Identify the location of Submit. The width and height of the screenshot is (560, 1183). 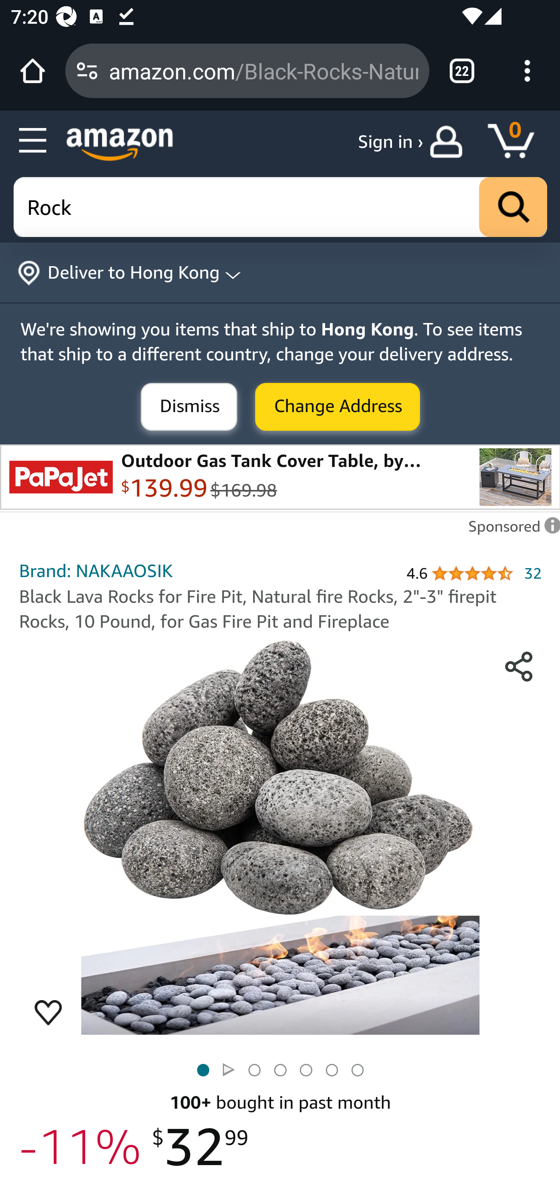
(338, 407).